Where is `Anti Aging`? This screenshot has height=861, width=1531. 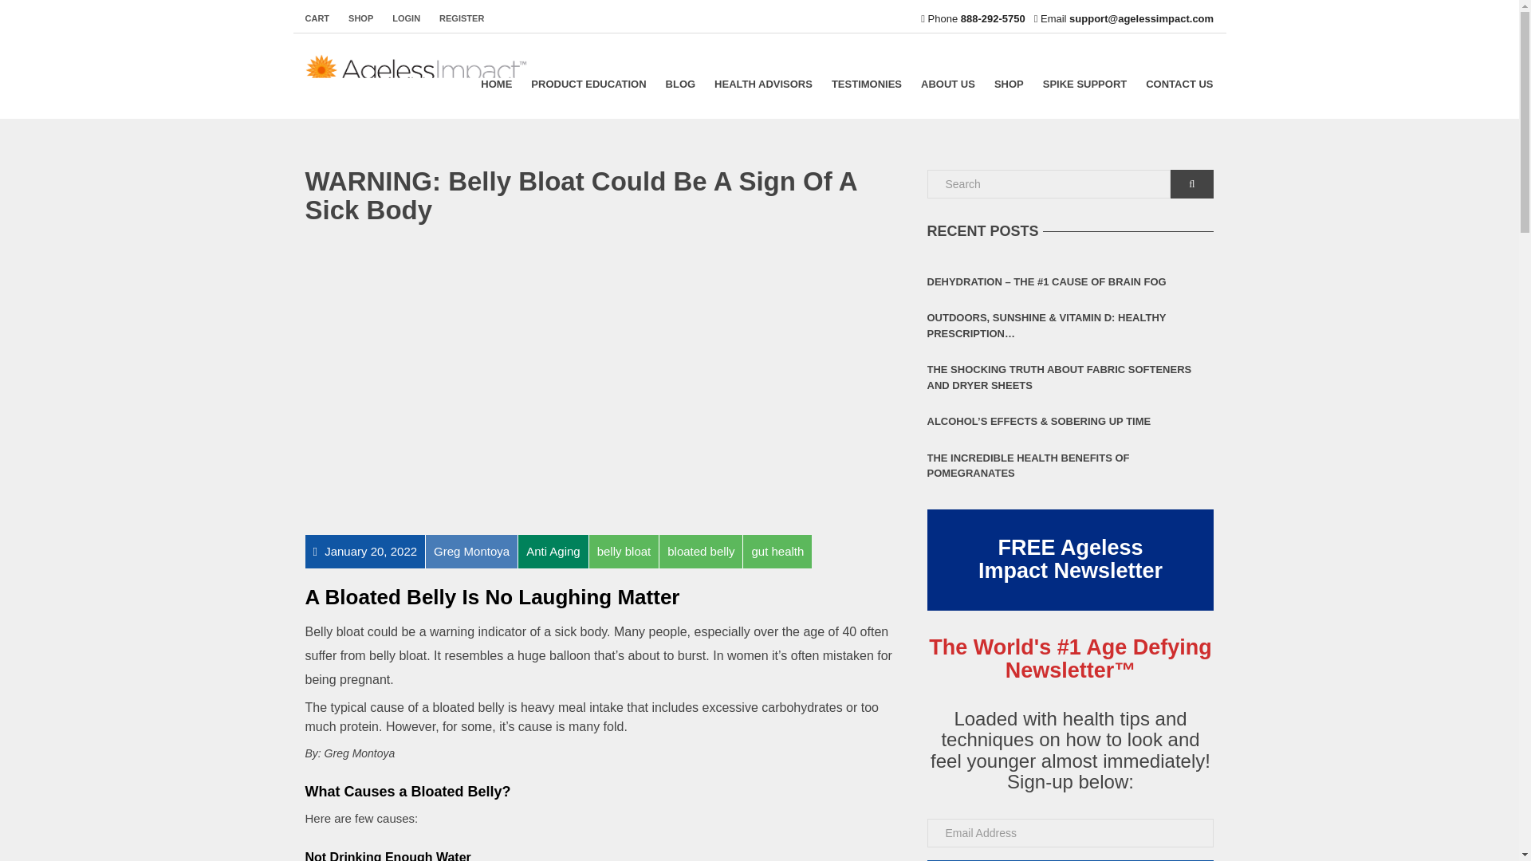
Anti Aging is located at coordinates (552, 550).